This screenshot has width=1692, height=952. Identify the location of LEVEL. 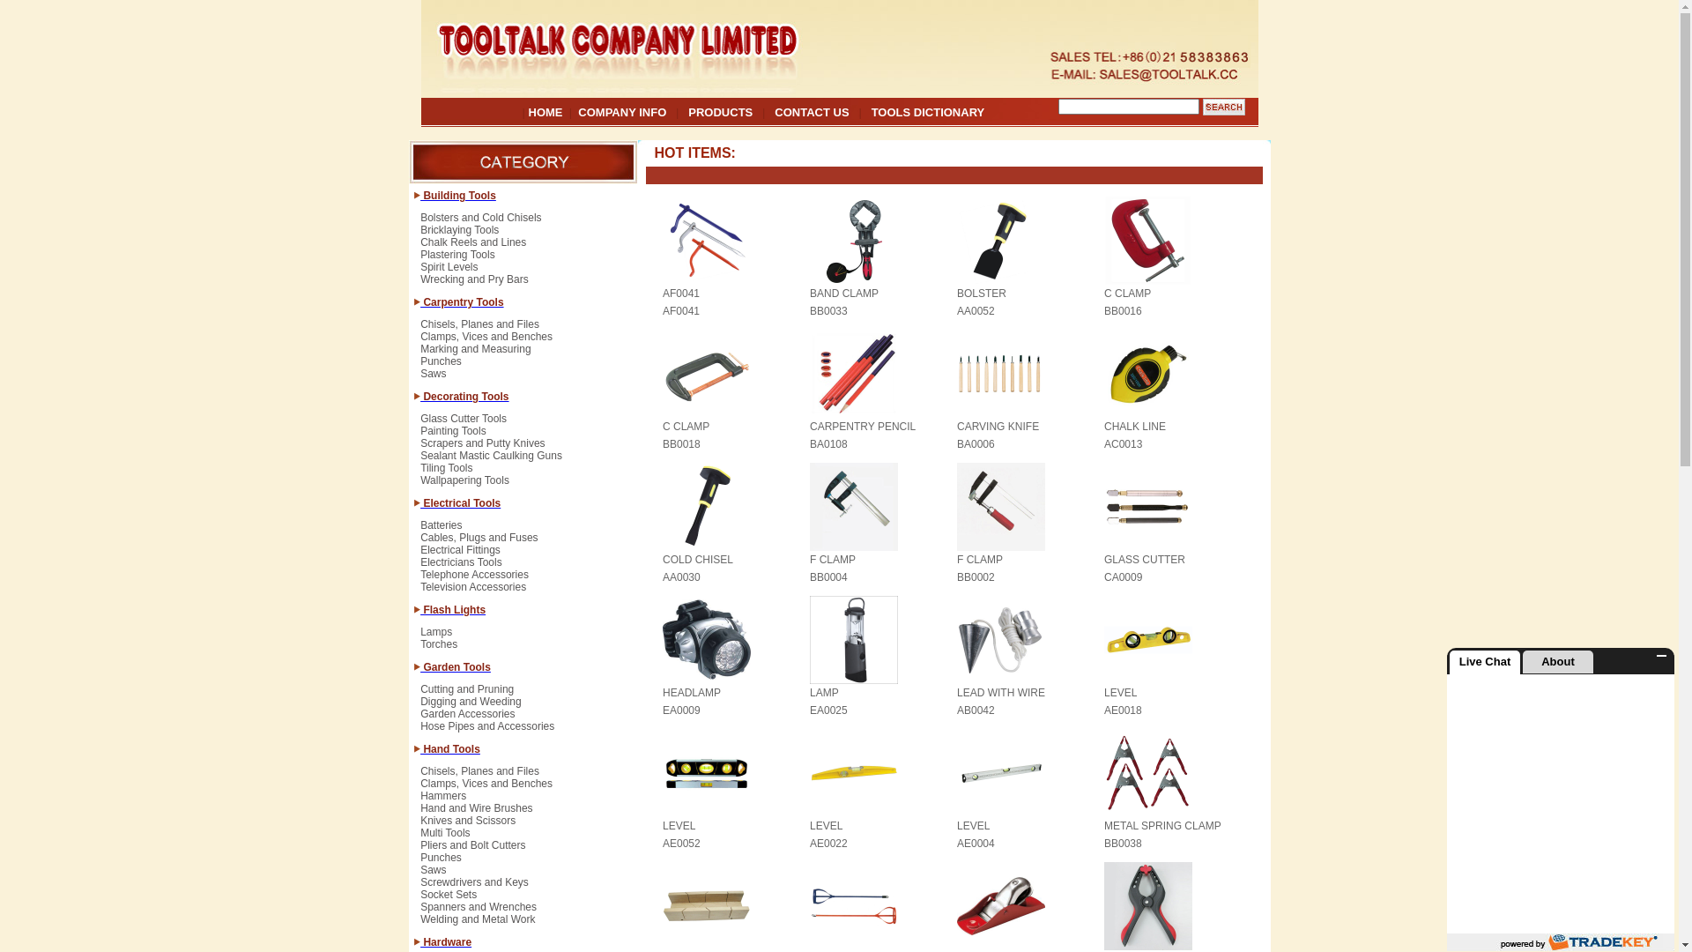
(827, 826).